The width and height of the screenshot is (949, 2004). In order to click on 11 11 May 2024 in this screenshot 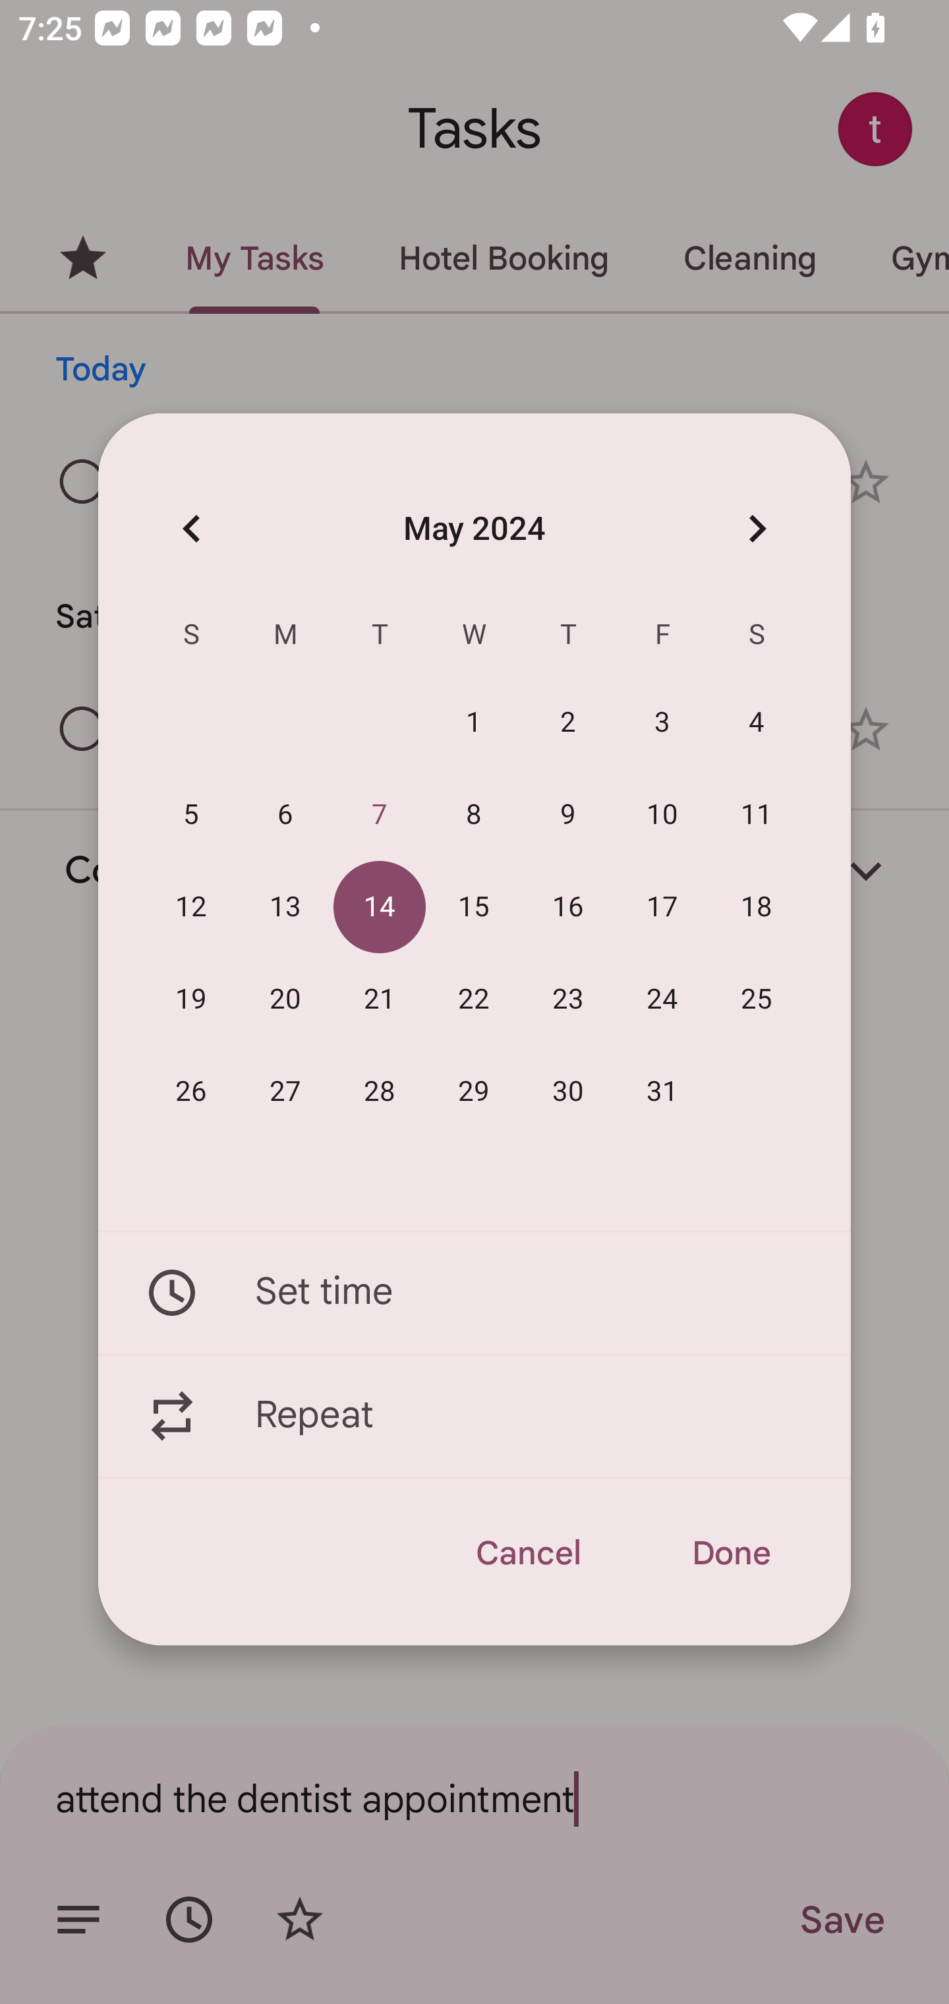, I will do `click(757, 815)`.